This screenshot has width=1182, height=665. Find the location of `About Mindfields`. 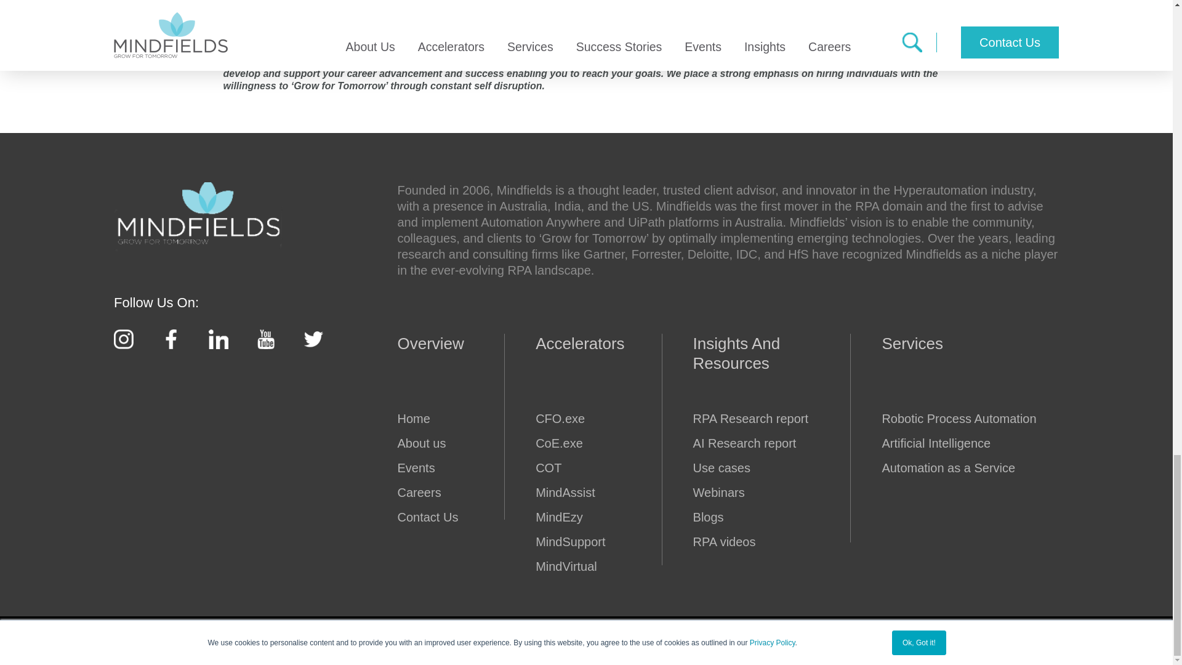

About Mindfields is located at coordinates (427, 443).